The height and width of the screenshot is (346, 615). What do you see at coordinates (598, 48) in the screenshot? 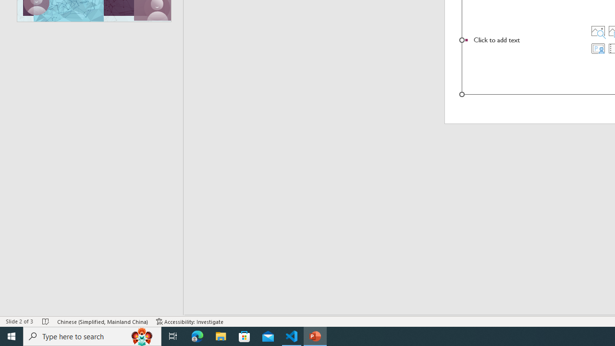
I see `Insert Cameo` at bounding box center [598, 48].